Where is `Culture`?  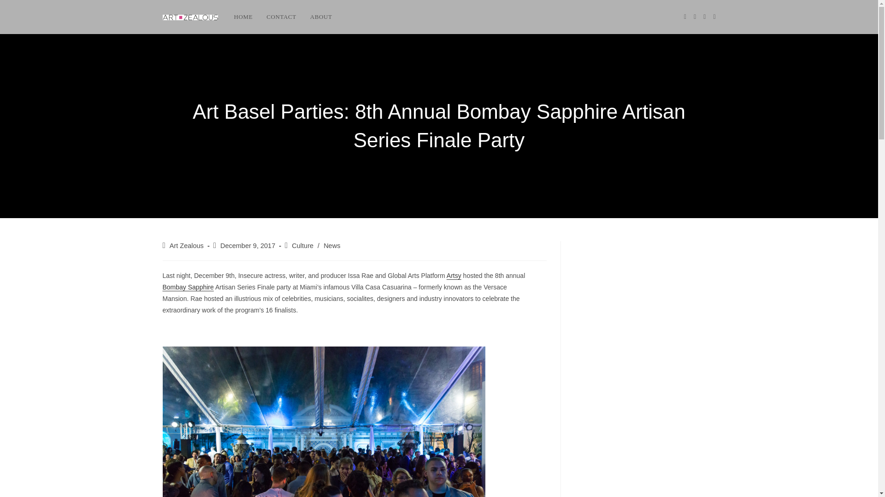
Culture is located at coordinates (302, 246).